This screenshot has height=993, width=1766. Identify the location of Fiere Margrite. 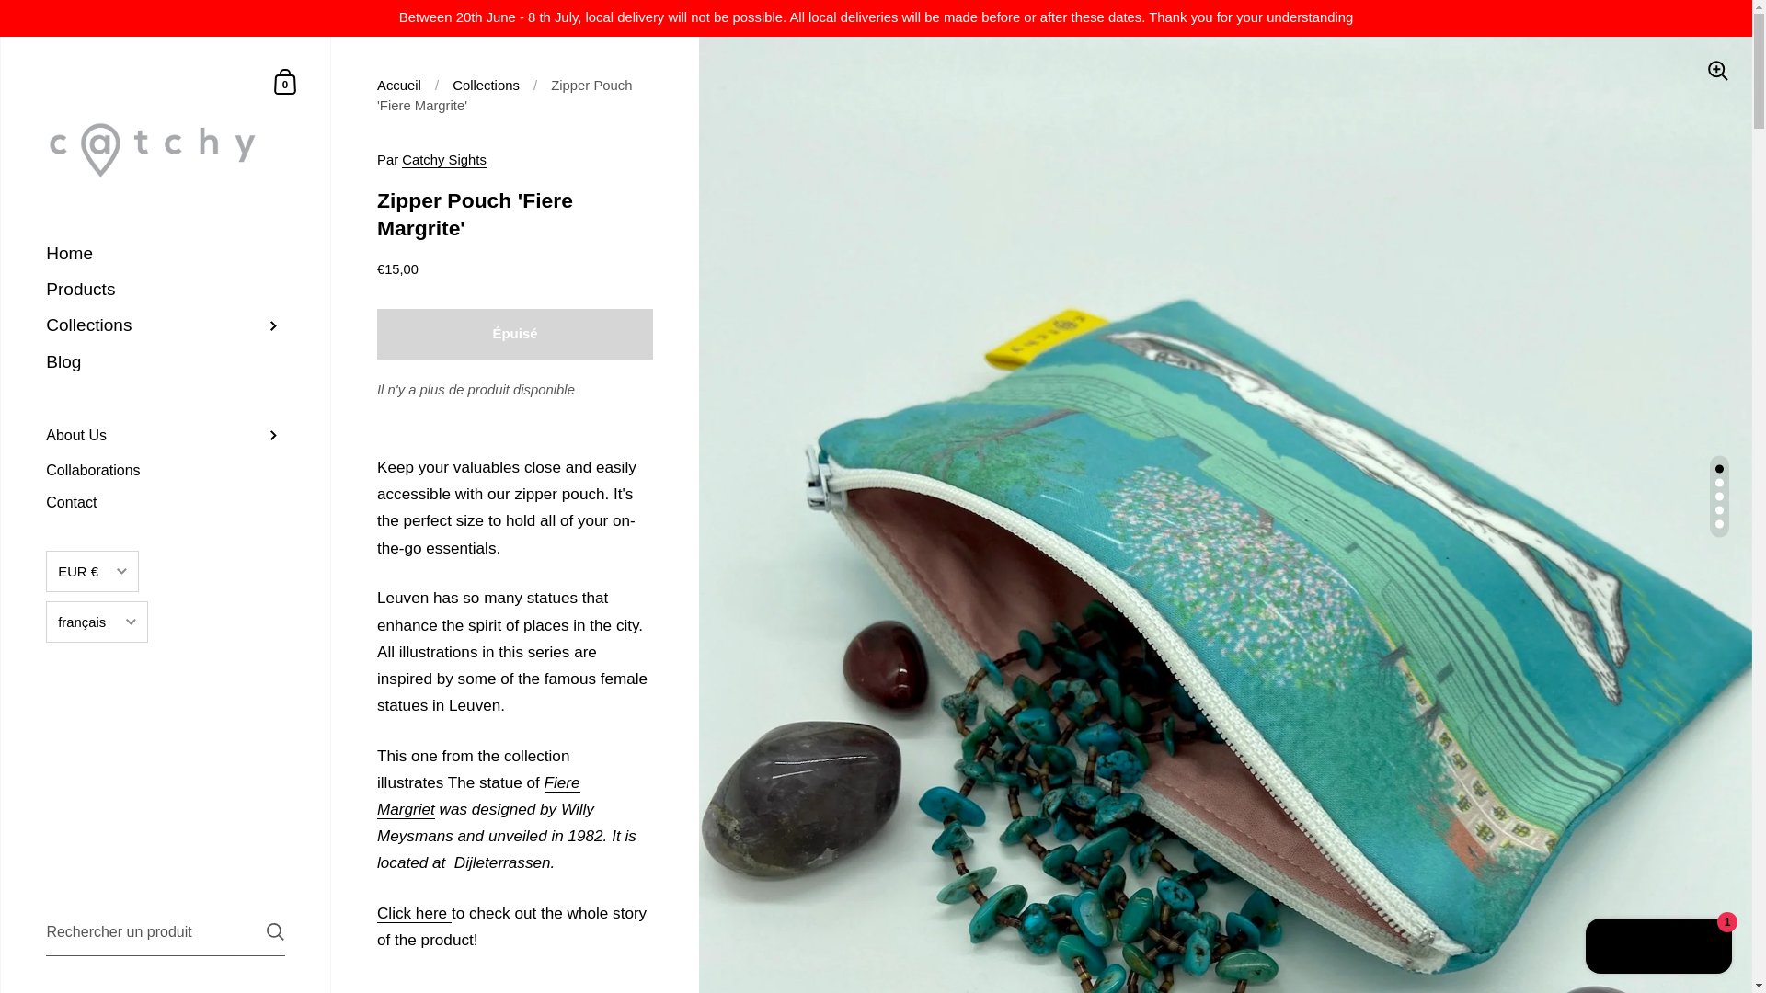
(478, 796).